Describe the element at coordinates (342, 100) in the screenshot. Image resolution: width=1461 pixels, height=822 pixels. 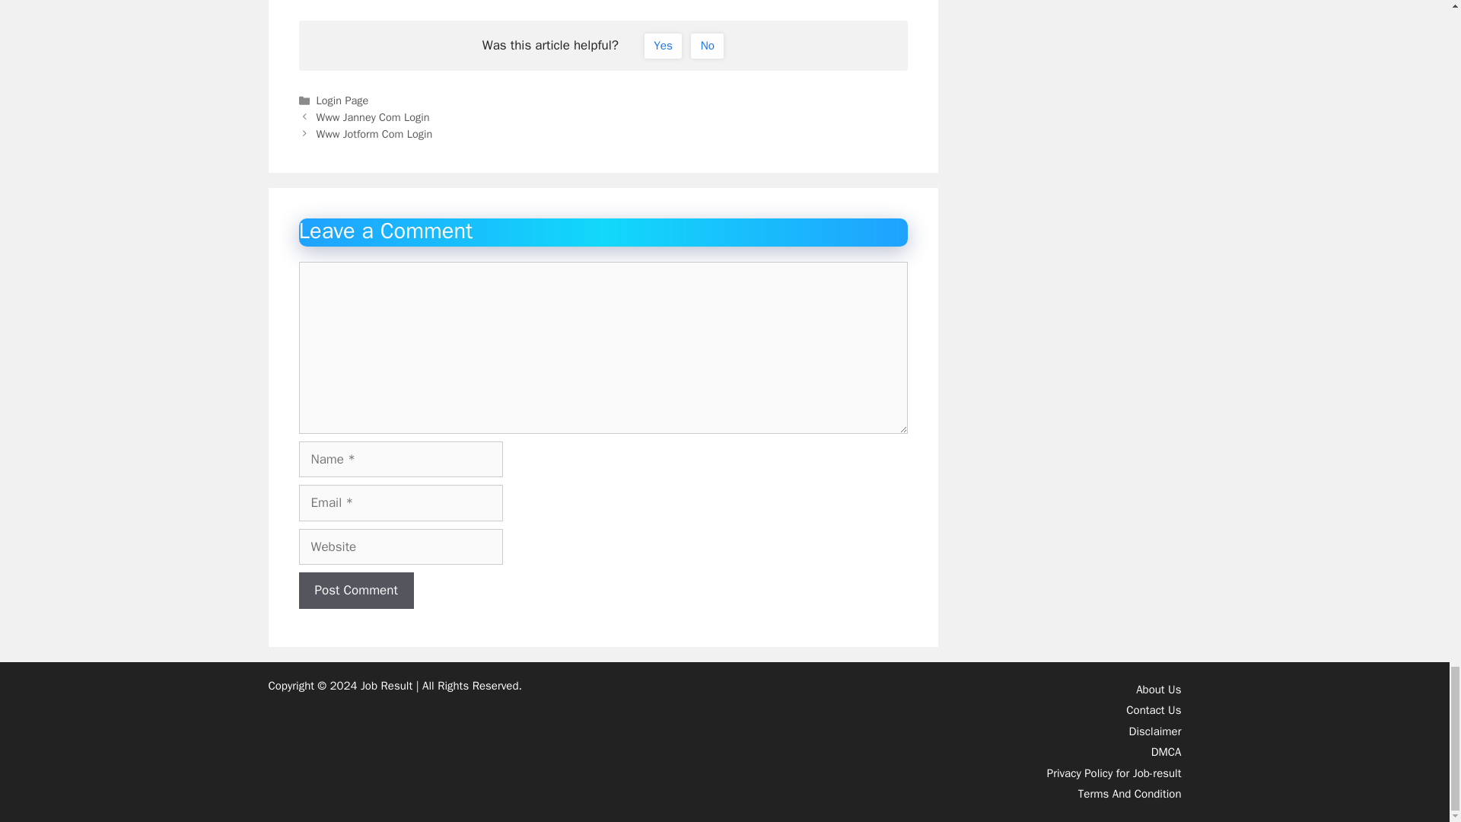
I see `Login Page` at that location.